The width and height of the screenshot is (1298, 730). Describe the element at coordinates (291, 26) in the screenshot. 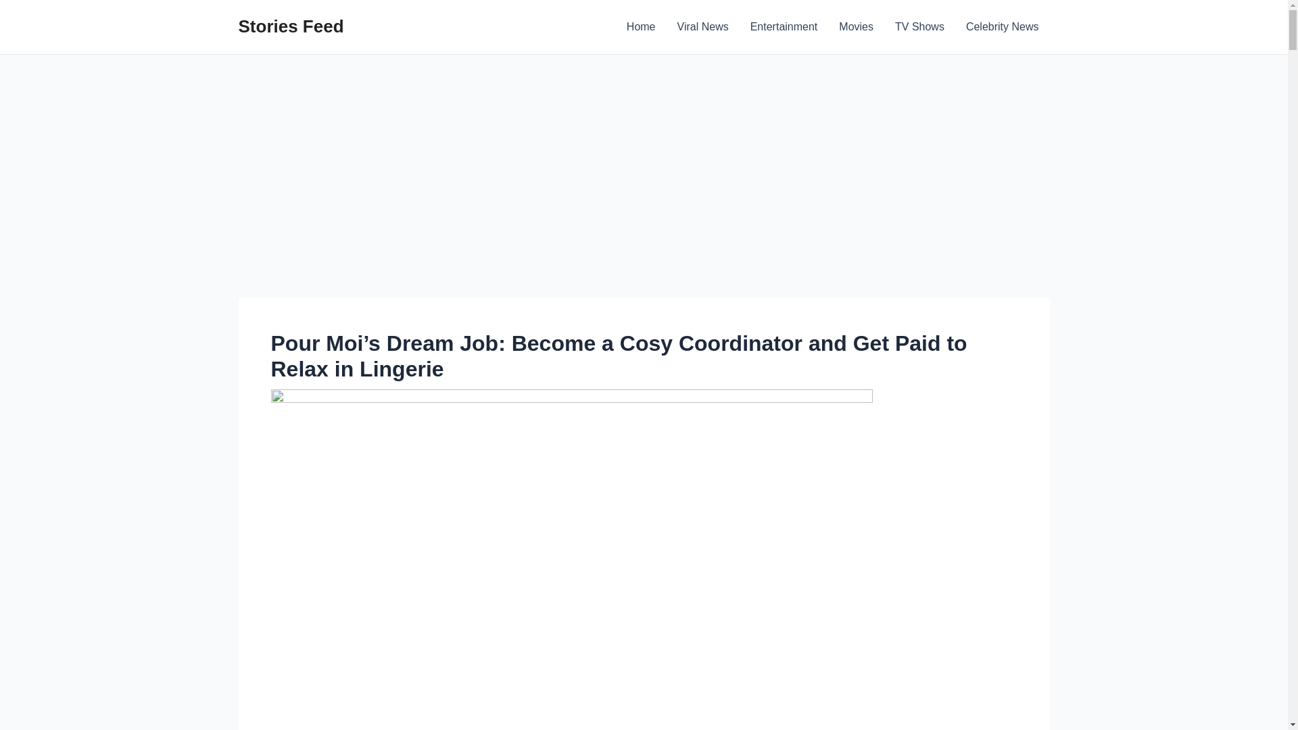

I see `Stories Feed` at that location.